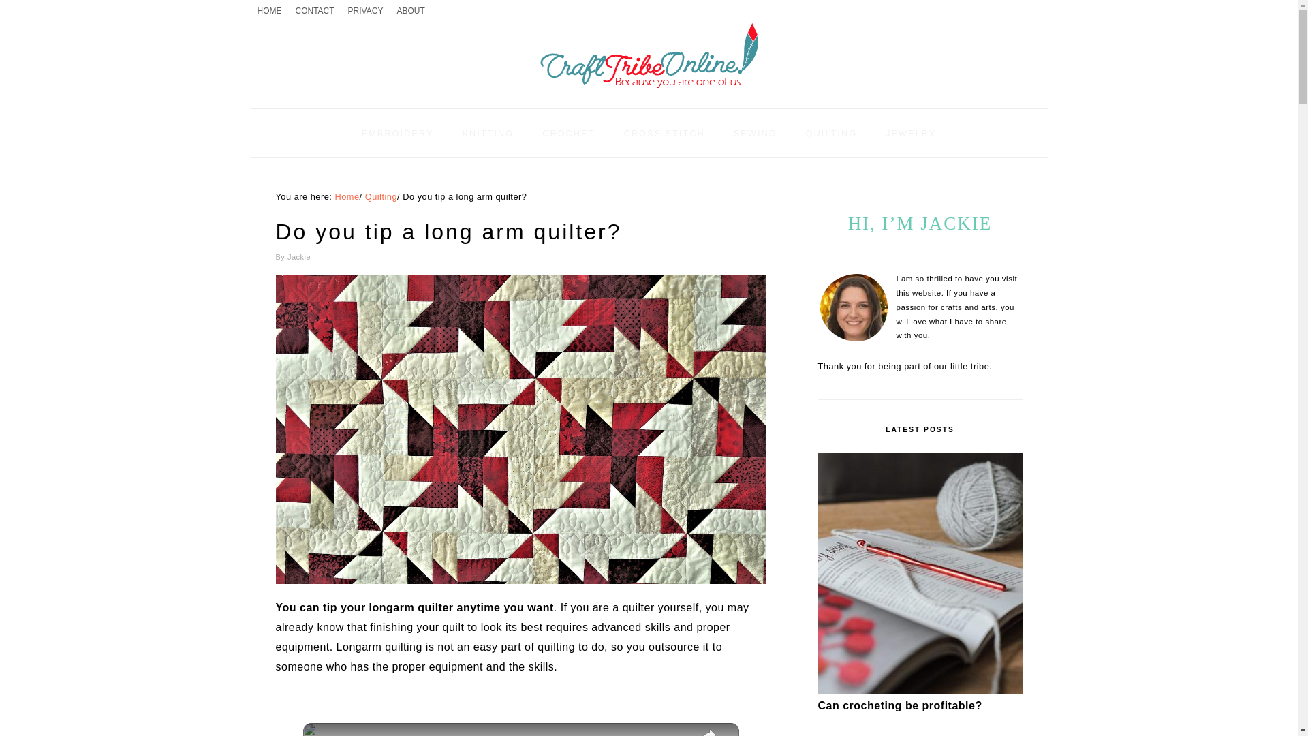 This screenshot has height=736, width=1308. I want to click on PRIVACY, so click(365, 11).